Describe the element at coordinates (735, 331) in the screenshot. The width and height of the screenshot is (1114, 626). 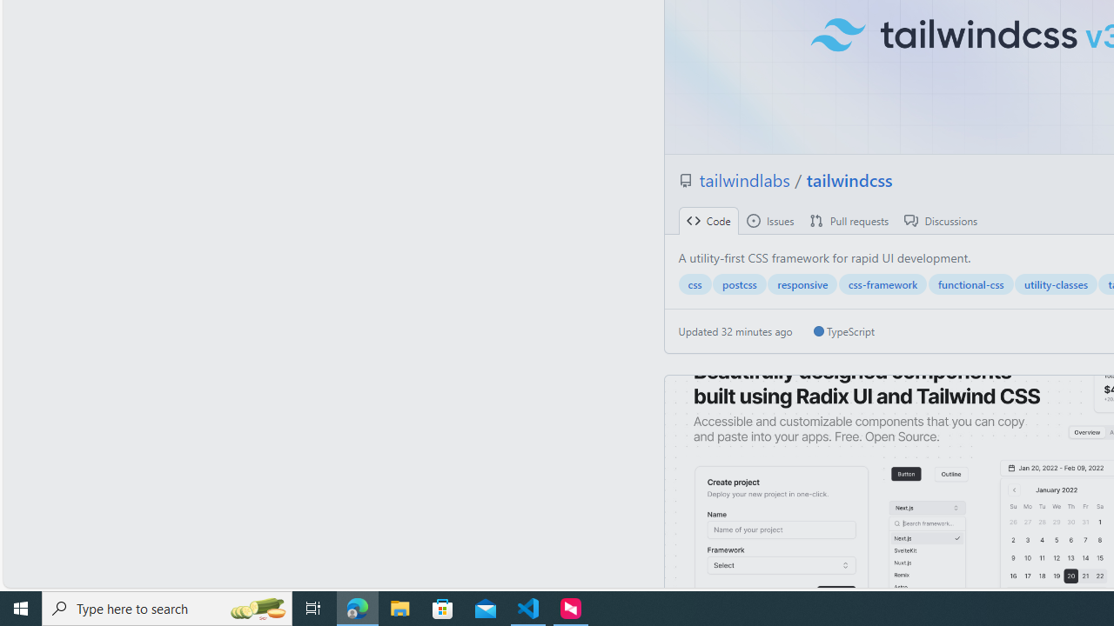
I see `Updated 32 minutes ago` at that location.